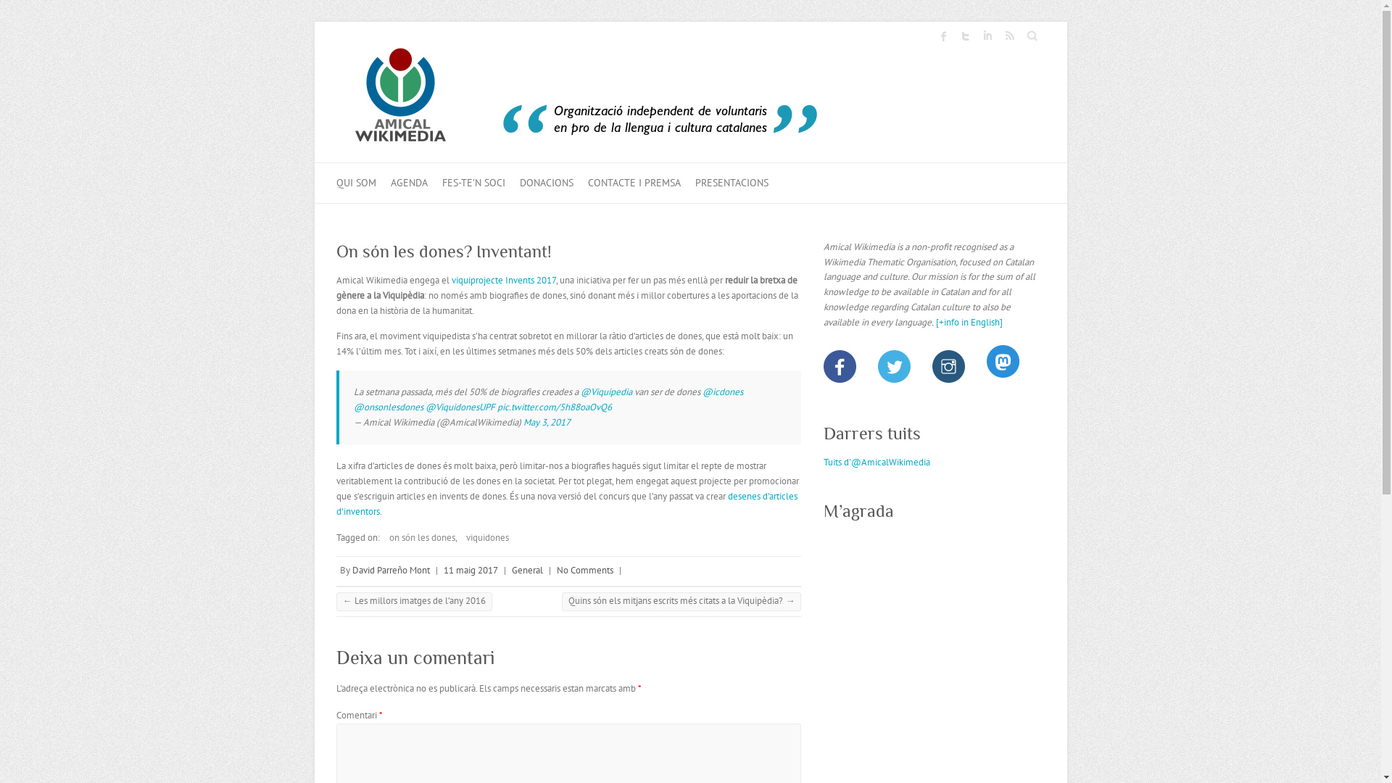 The width and height of the screenshot is (1392, 783). I want to click on Amical Wikimedia Facebook, so click(943, 36).